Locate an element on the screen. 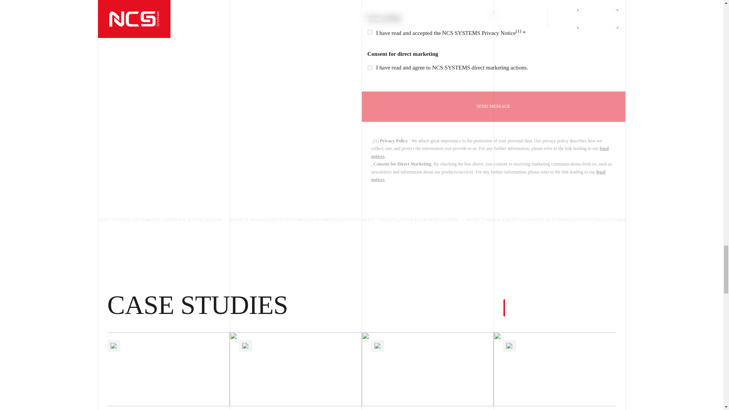  on is located at coordinates (370, 68).